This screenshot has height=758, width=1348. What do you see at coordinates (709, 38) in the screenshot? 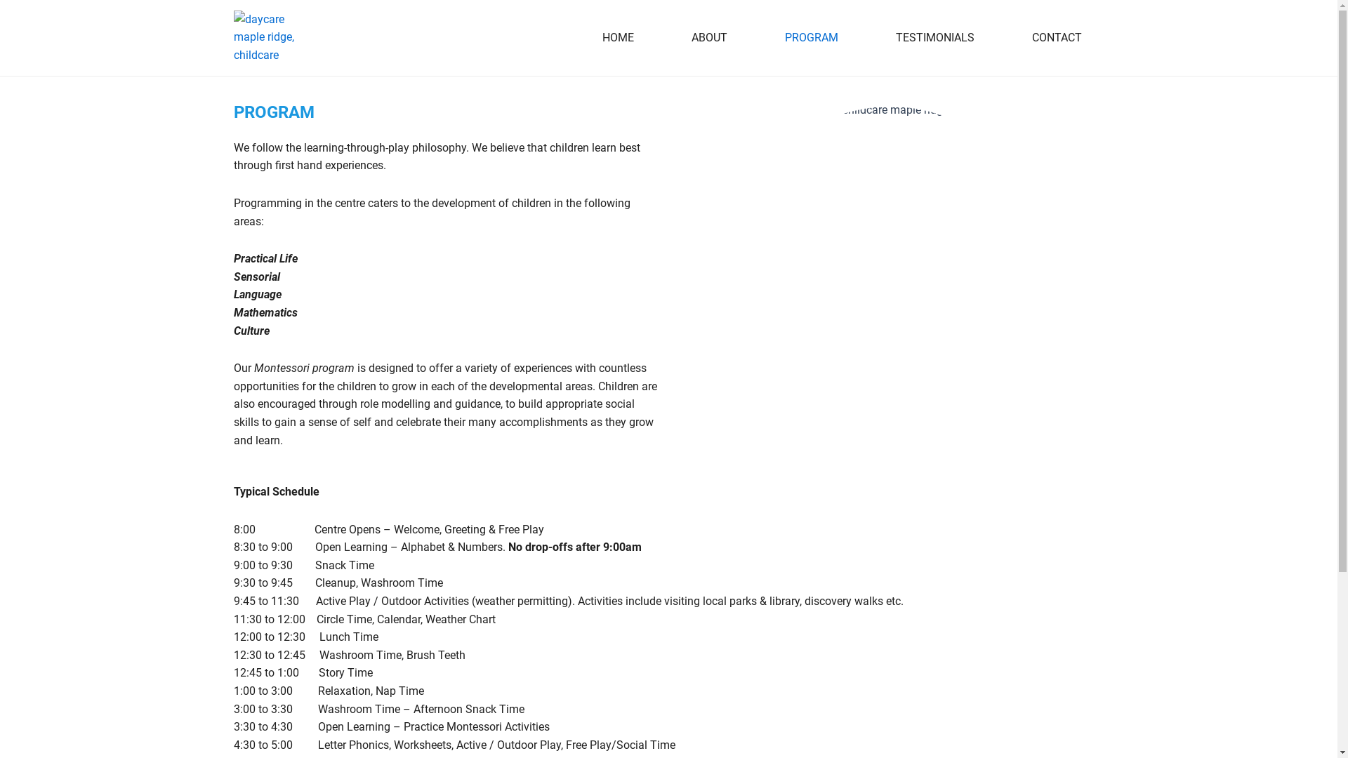
I see `ABOUT` at bounding box center [709, 38].